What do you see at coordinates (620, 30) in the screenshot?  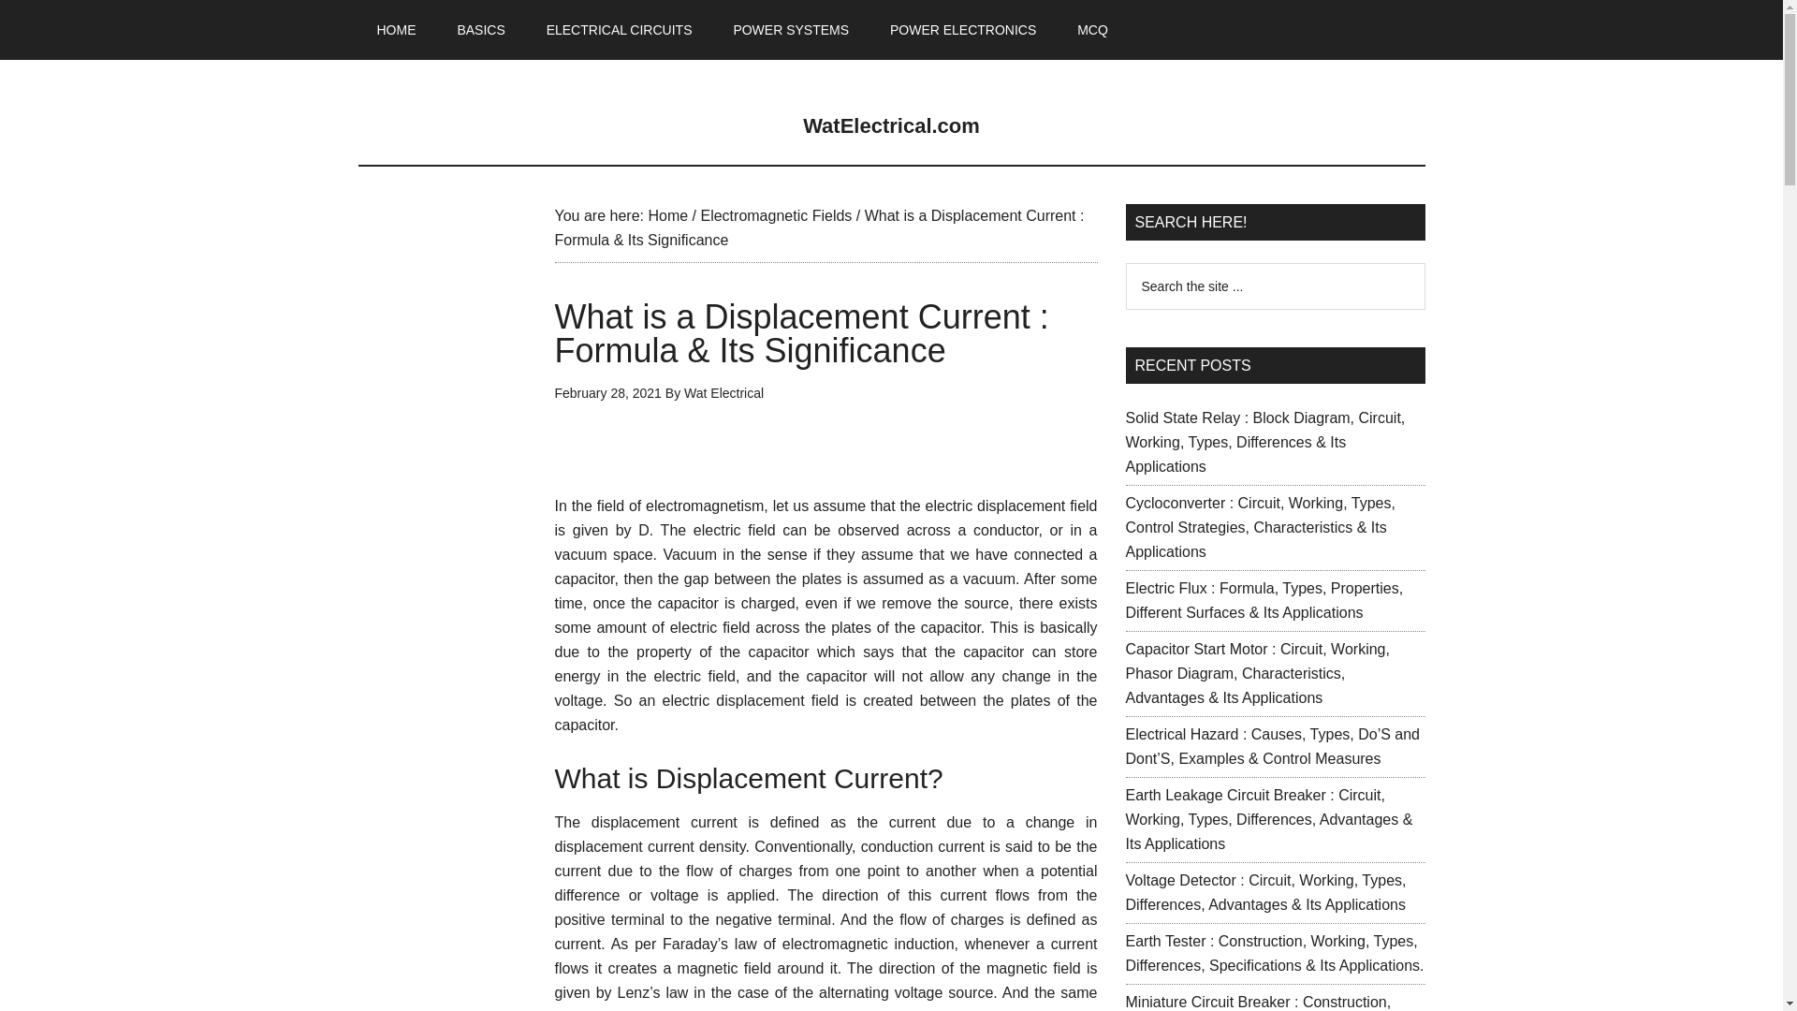 I see `ELECTRICAL CIRCUITS` at bounding box center [620, 30].